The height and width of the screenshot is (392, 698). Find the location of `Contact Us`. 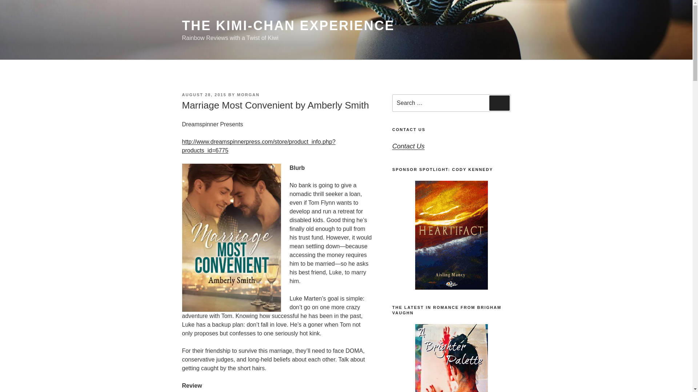

Contact Us is located at coordinates (408, 146).